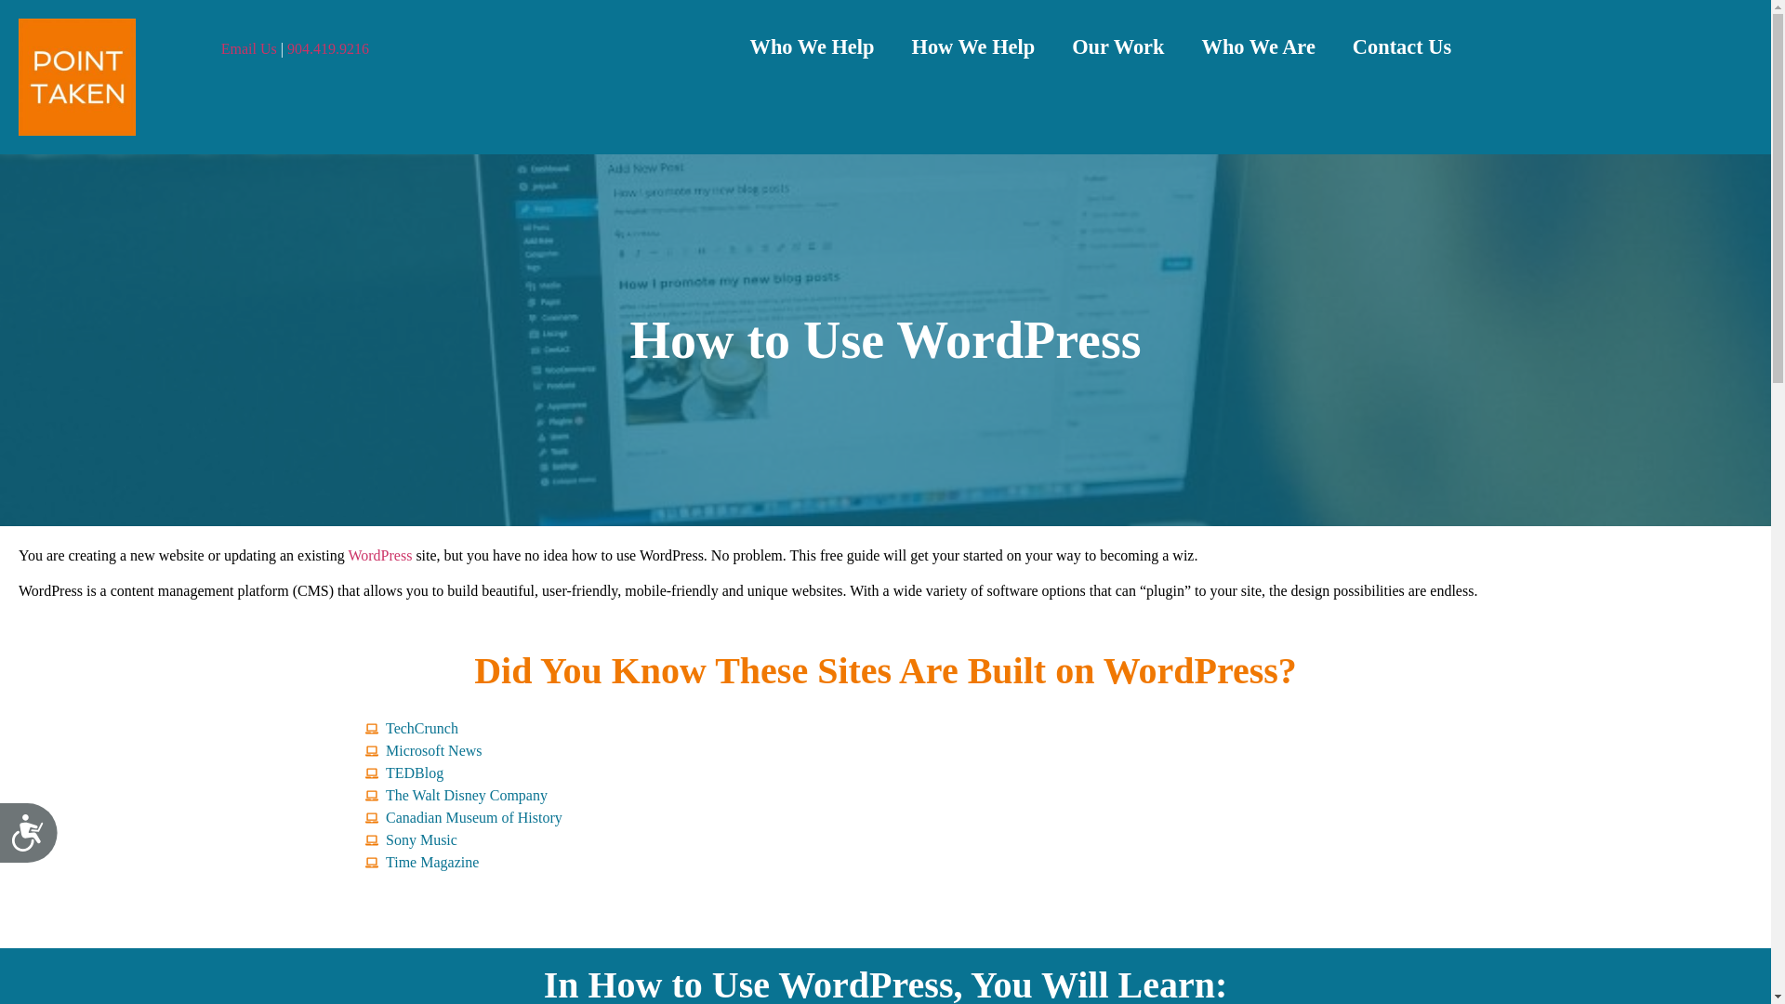 The height and width of the screenshot is (1004, 1785). Describe the element at coordinates (885, 796) in the screenshot. I see `The Walt Disney Company` at that location.